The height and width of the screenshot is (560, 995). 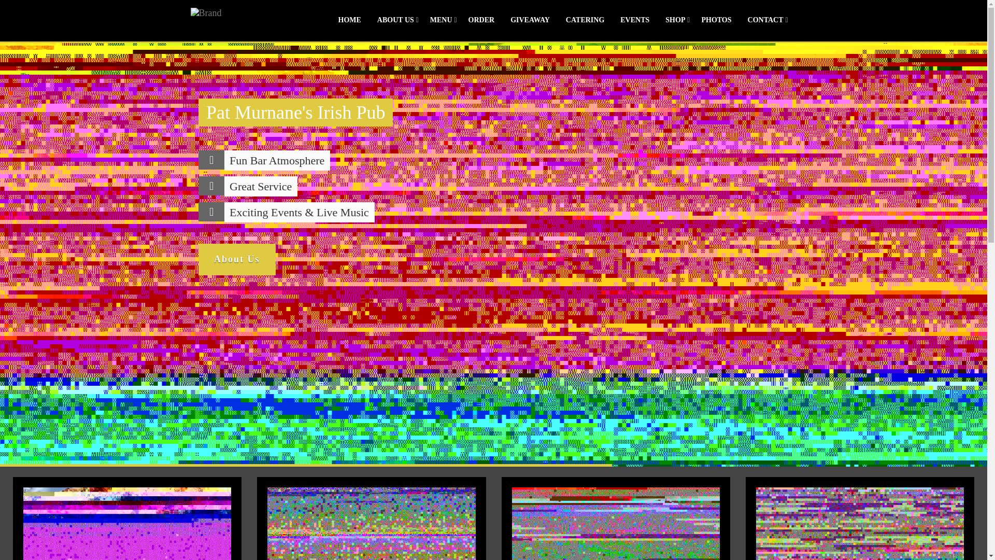 I want to click on SHOP, so click(x=675, y=20).